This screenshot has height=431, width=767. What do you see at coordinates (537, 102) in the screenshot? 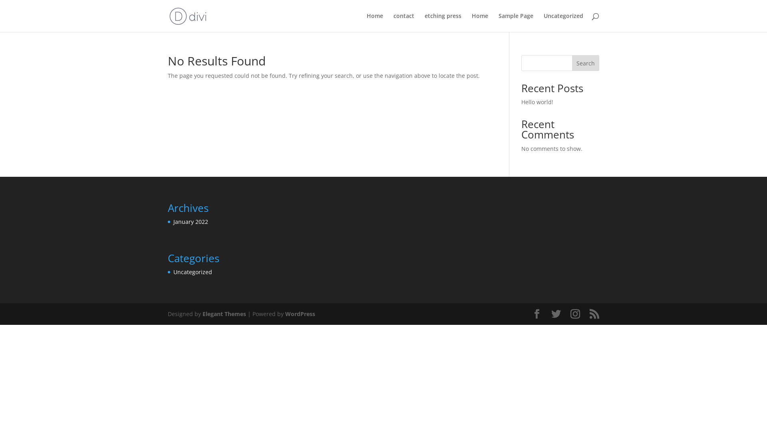
I see `Hello world!` at bounding box center [537, 102].